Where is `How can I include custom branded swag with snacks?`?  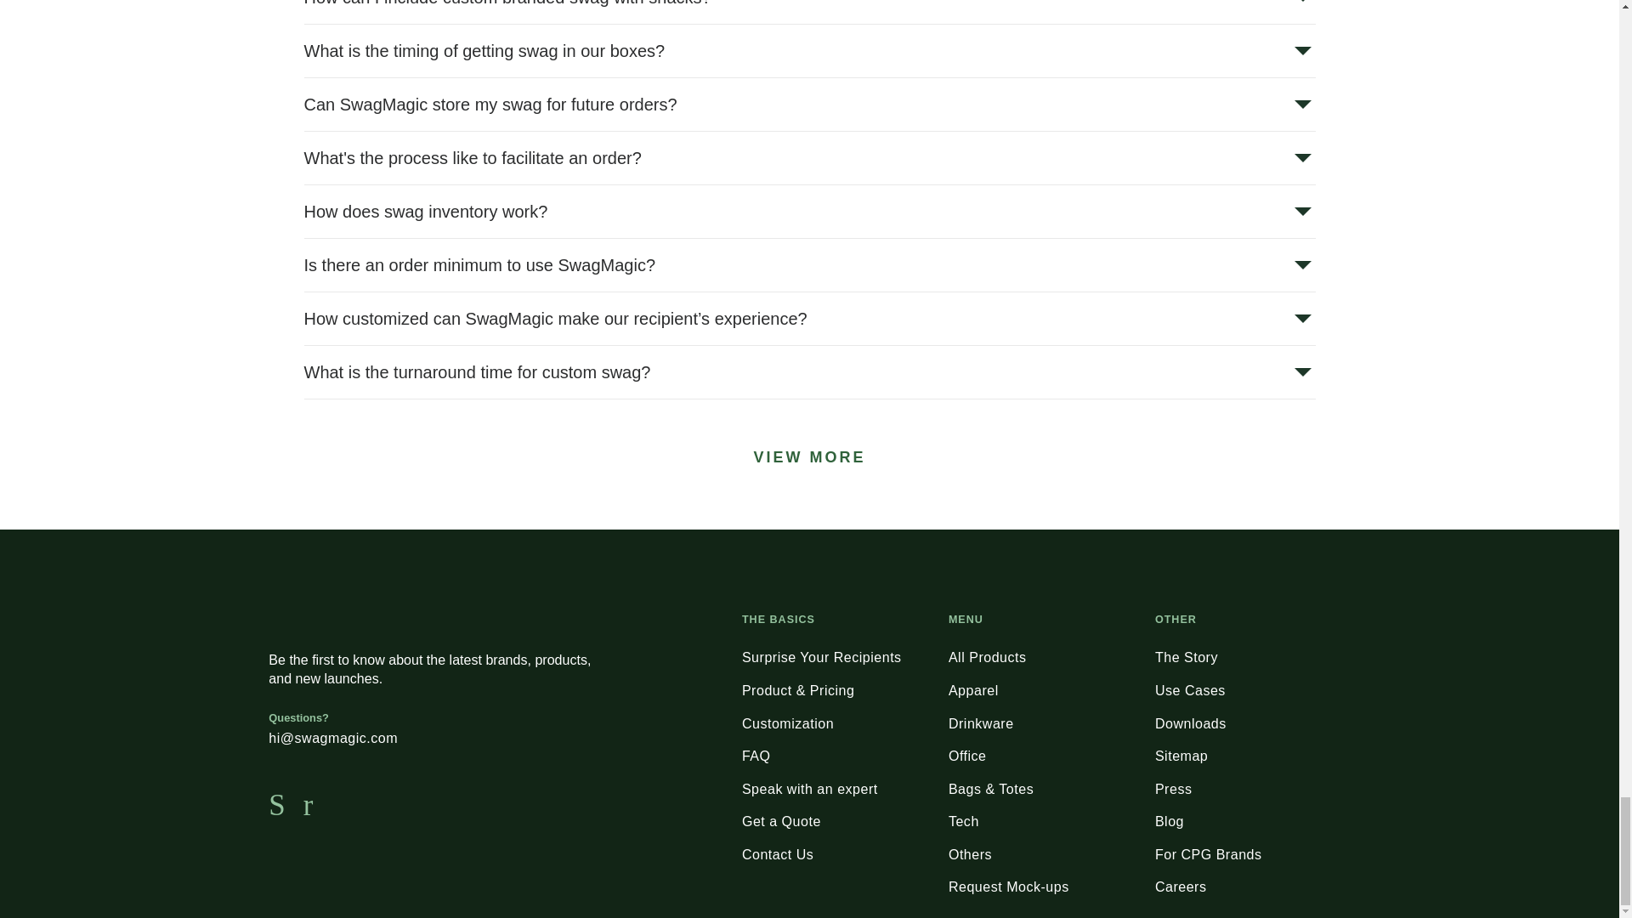 How can I include custom branded swag with snacks? is located at coordinates (809, 8).